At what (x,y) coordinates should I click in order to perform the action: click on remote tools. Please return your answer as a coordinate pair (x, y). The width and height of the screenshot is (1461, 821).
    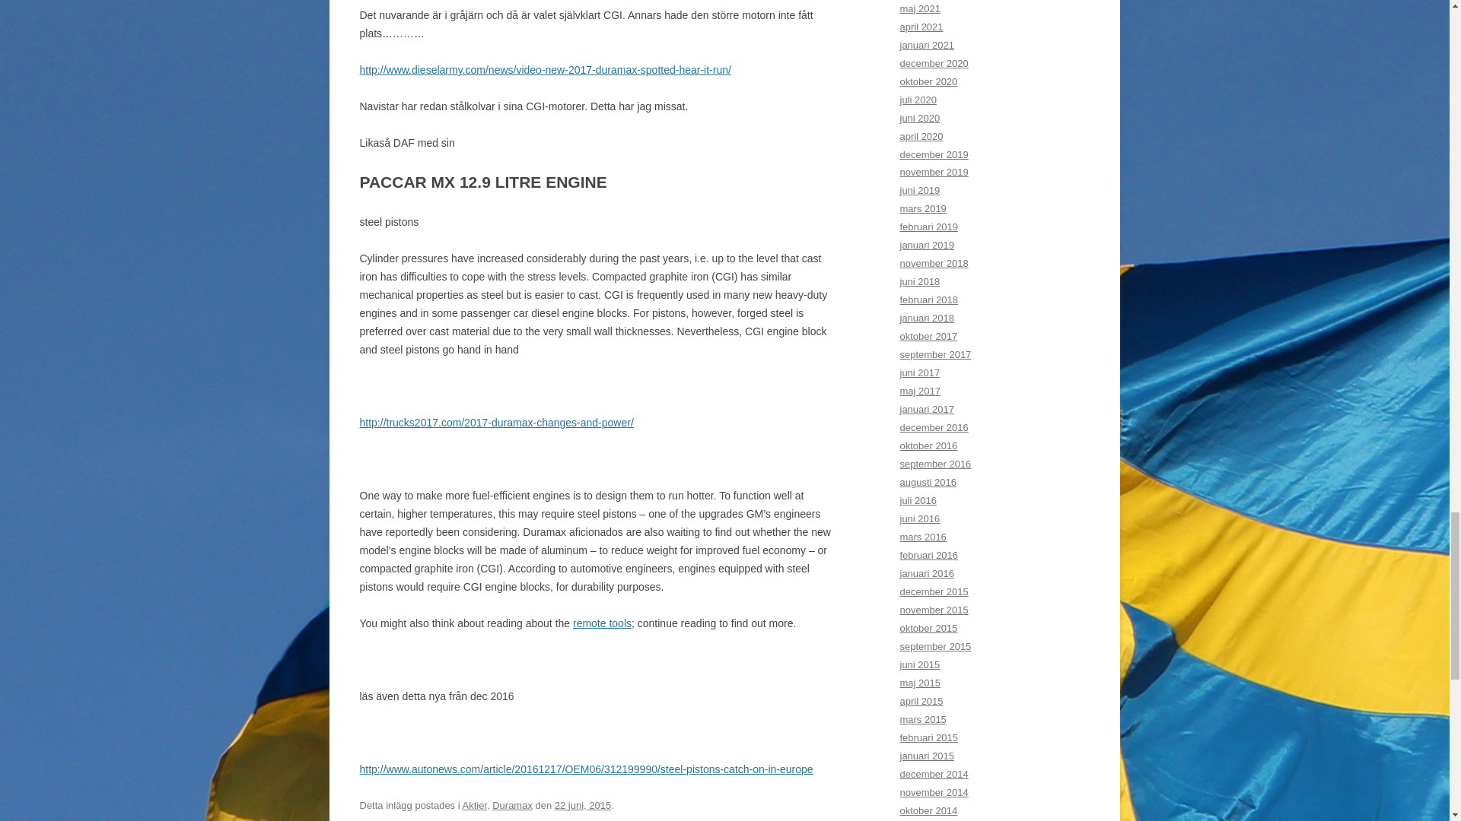
    Looking at the image, I should click on (601, 623).